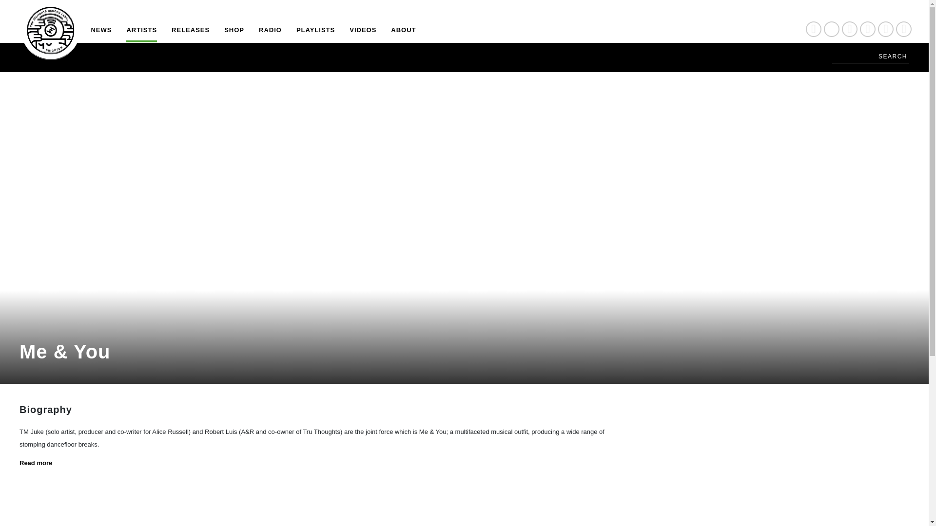  Describe the element at coordinates (849, 29) in the screenshot. I see `YouTube` at that location.